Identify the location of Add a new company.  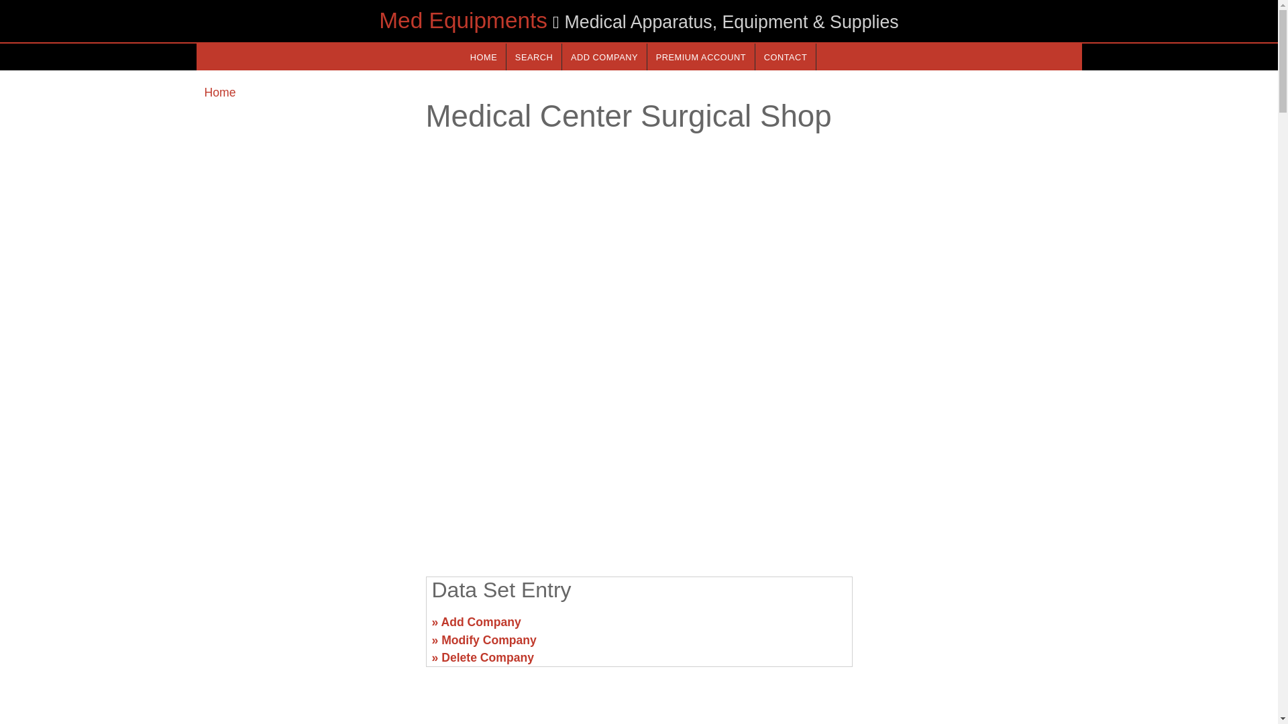
(604, 56).